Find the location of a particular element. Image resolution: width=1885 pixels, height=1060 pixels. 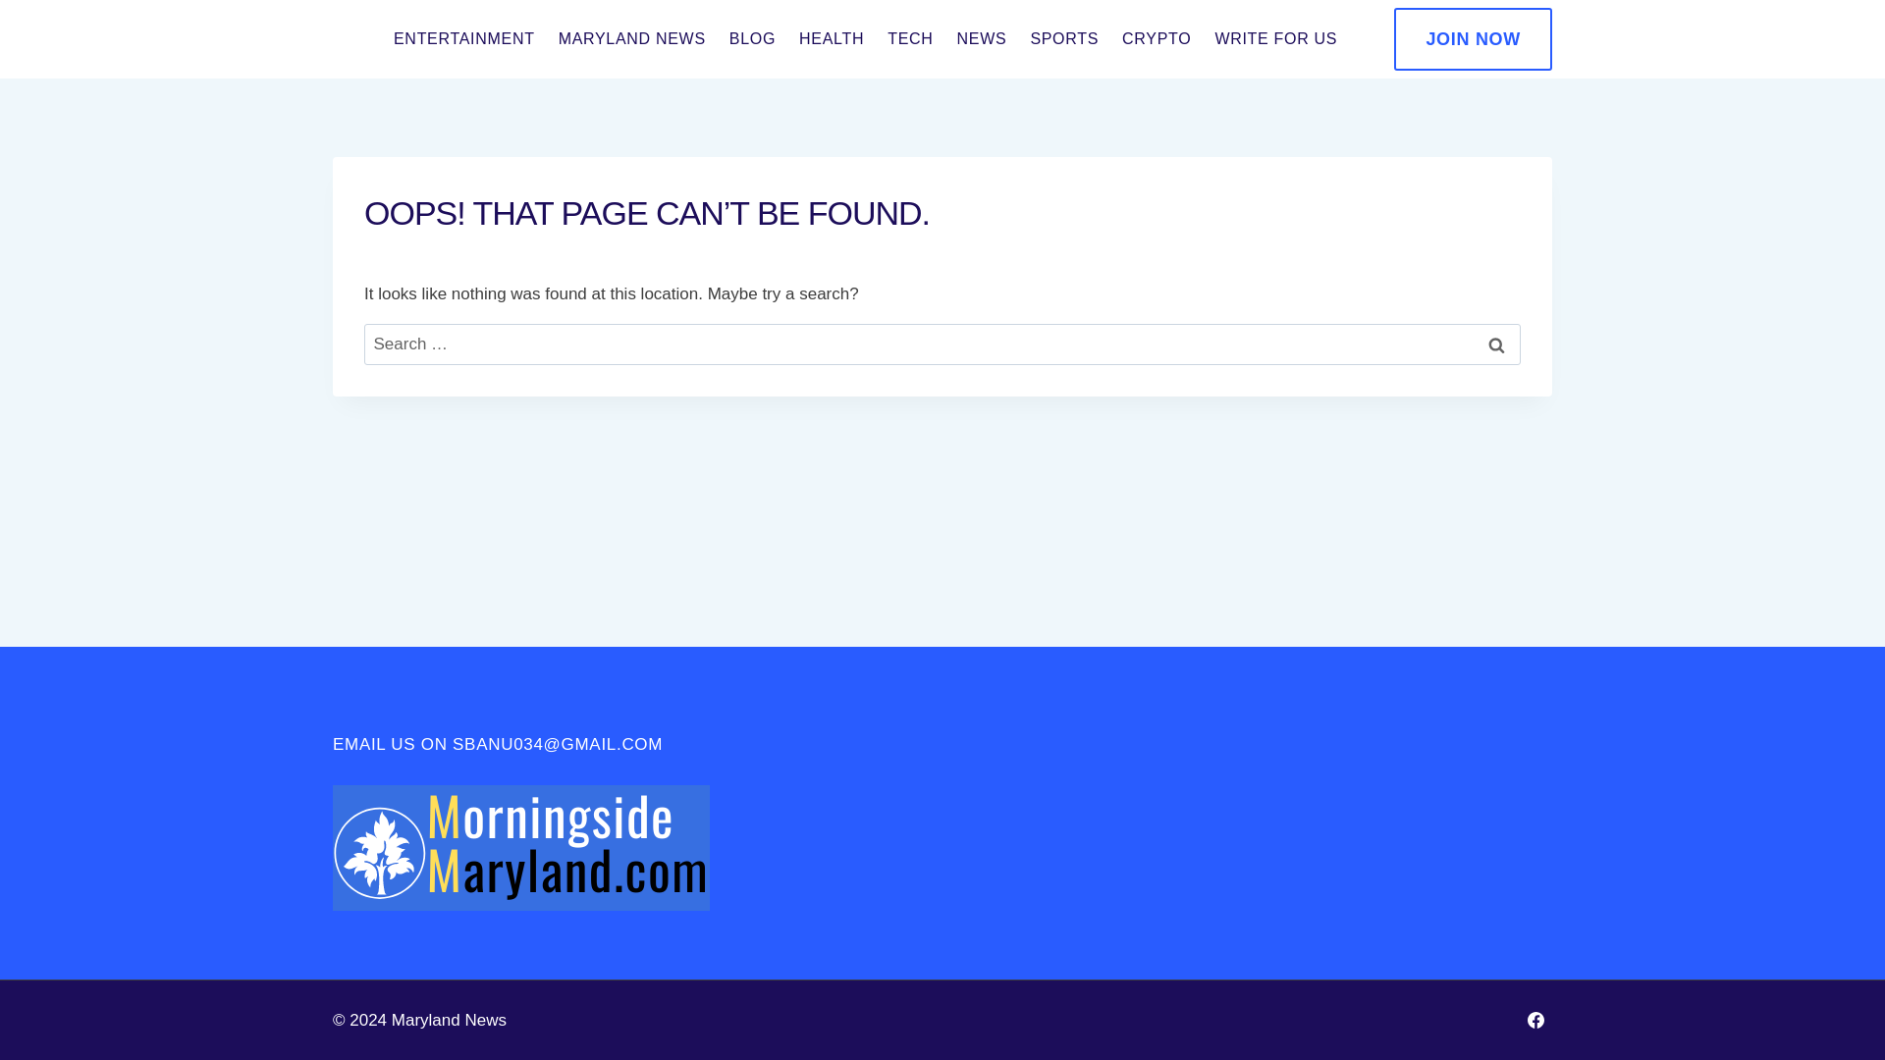

NEWS is located at coordinates (982, 39).